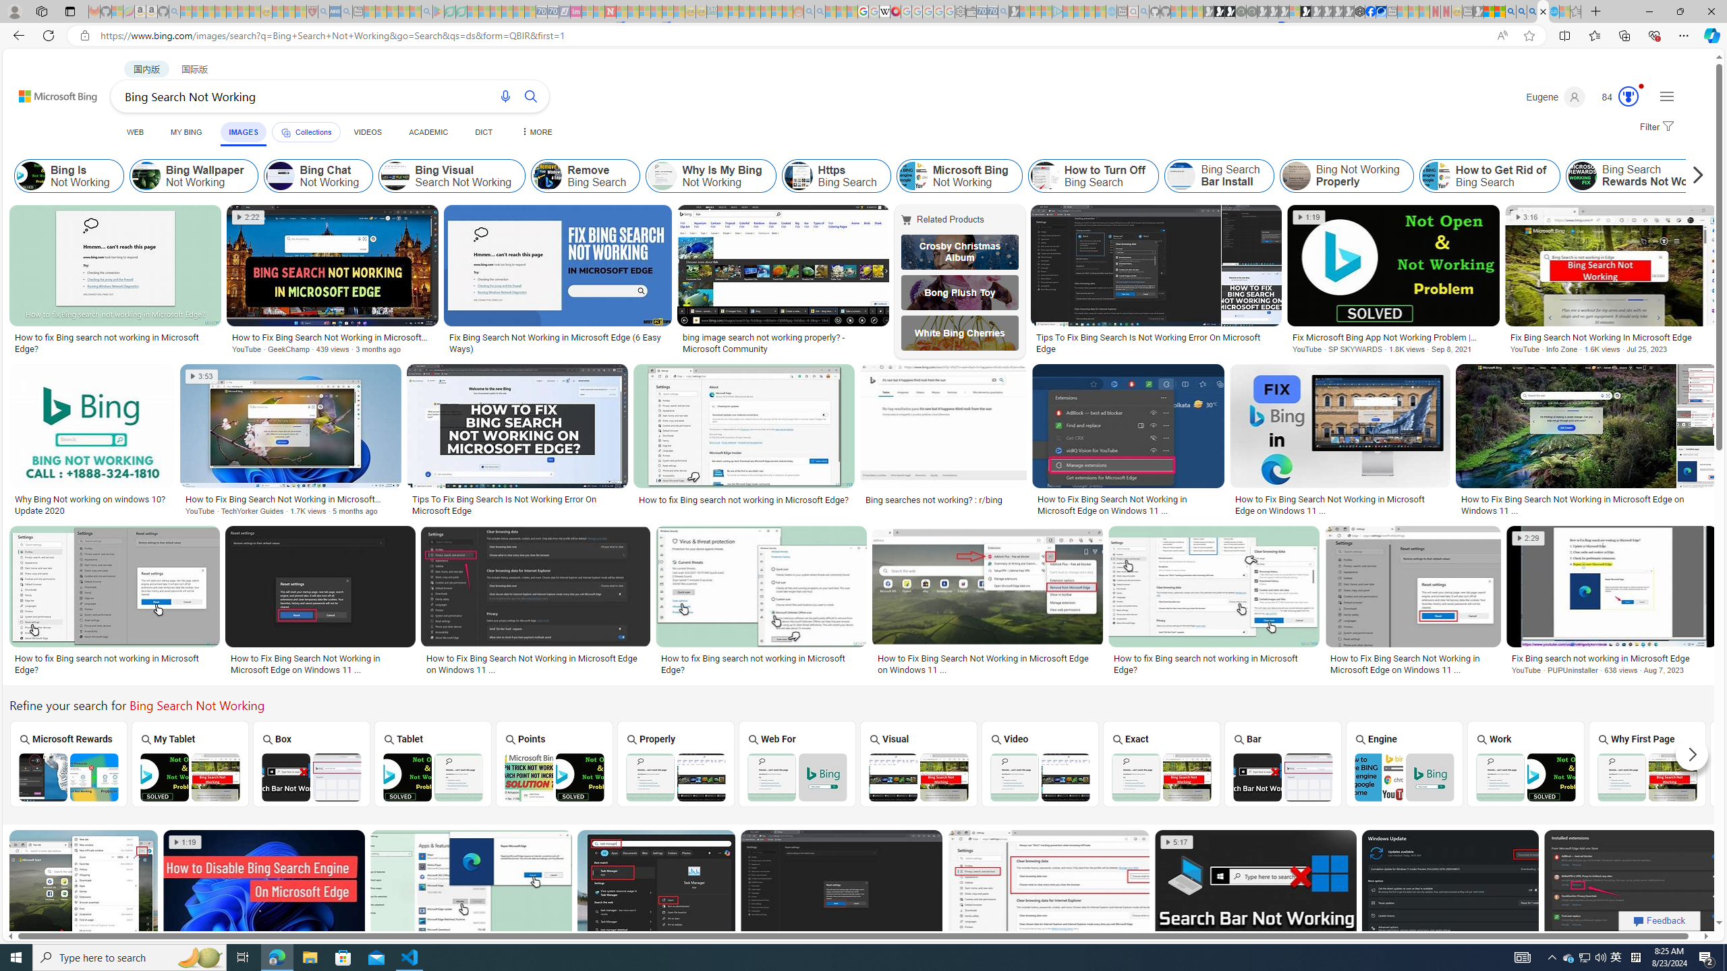 The width and height of the screenshot is (1727, 971). What do you see at coordinates (799, 176) in the screenshot?
I see `Https Bing Search` at bounding box center [799, 176].